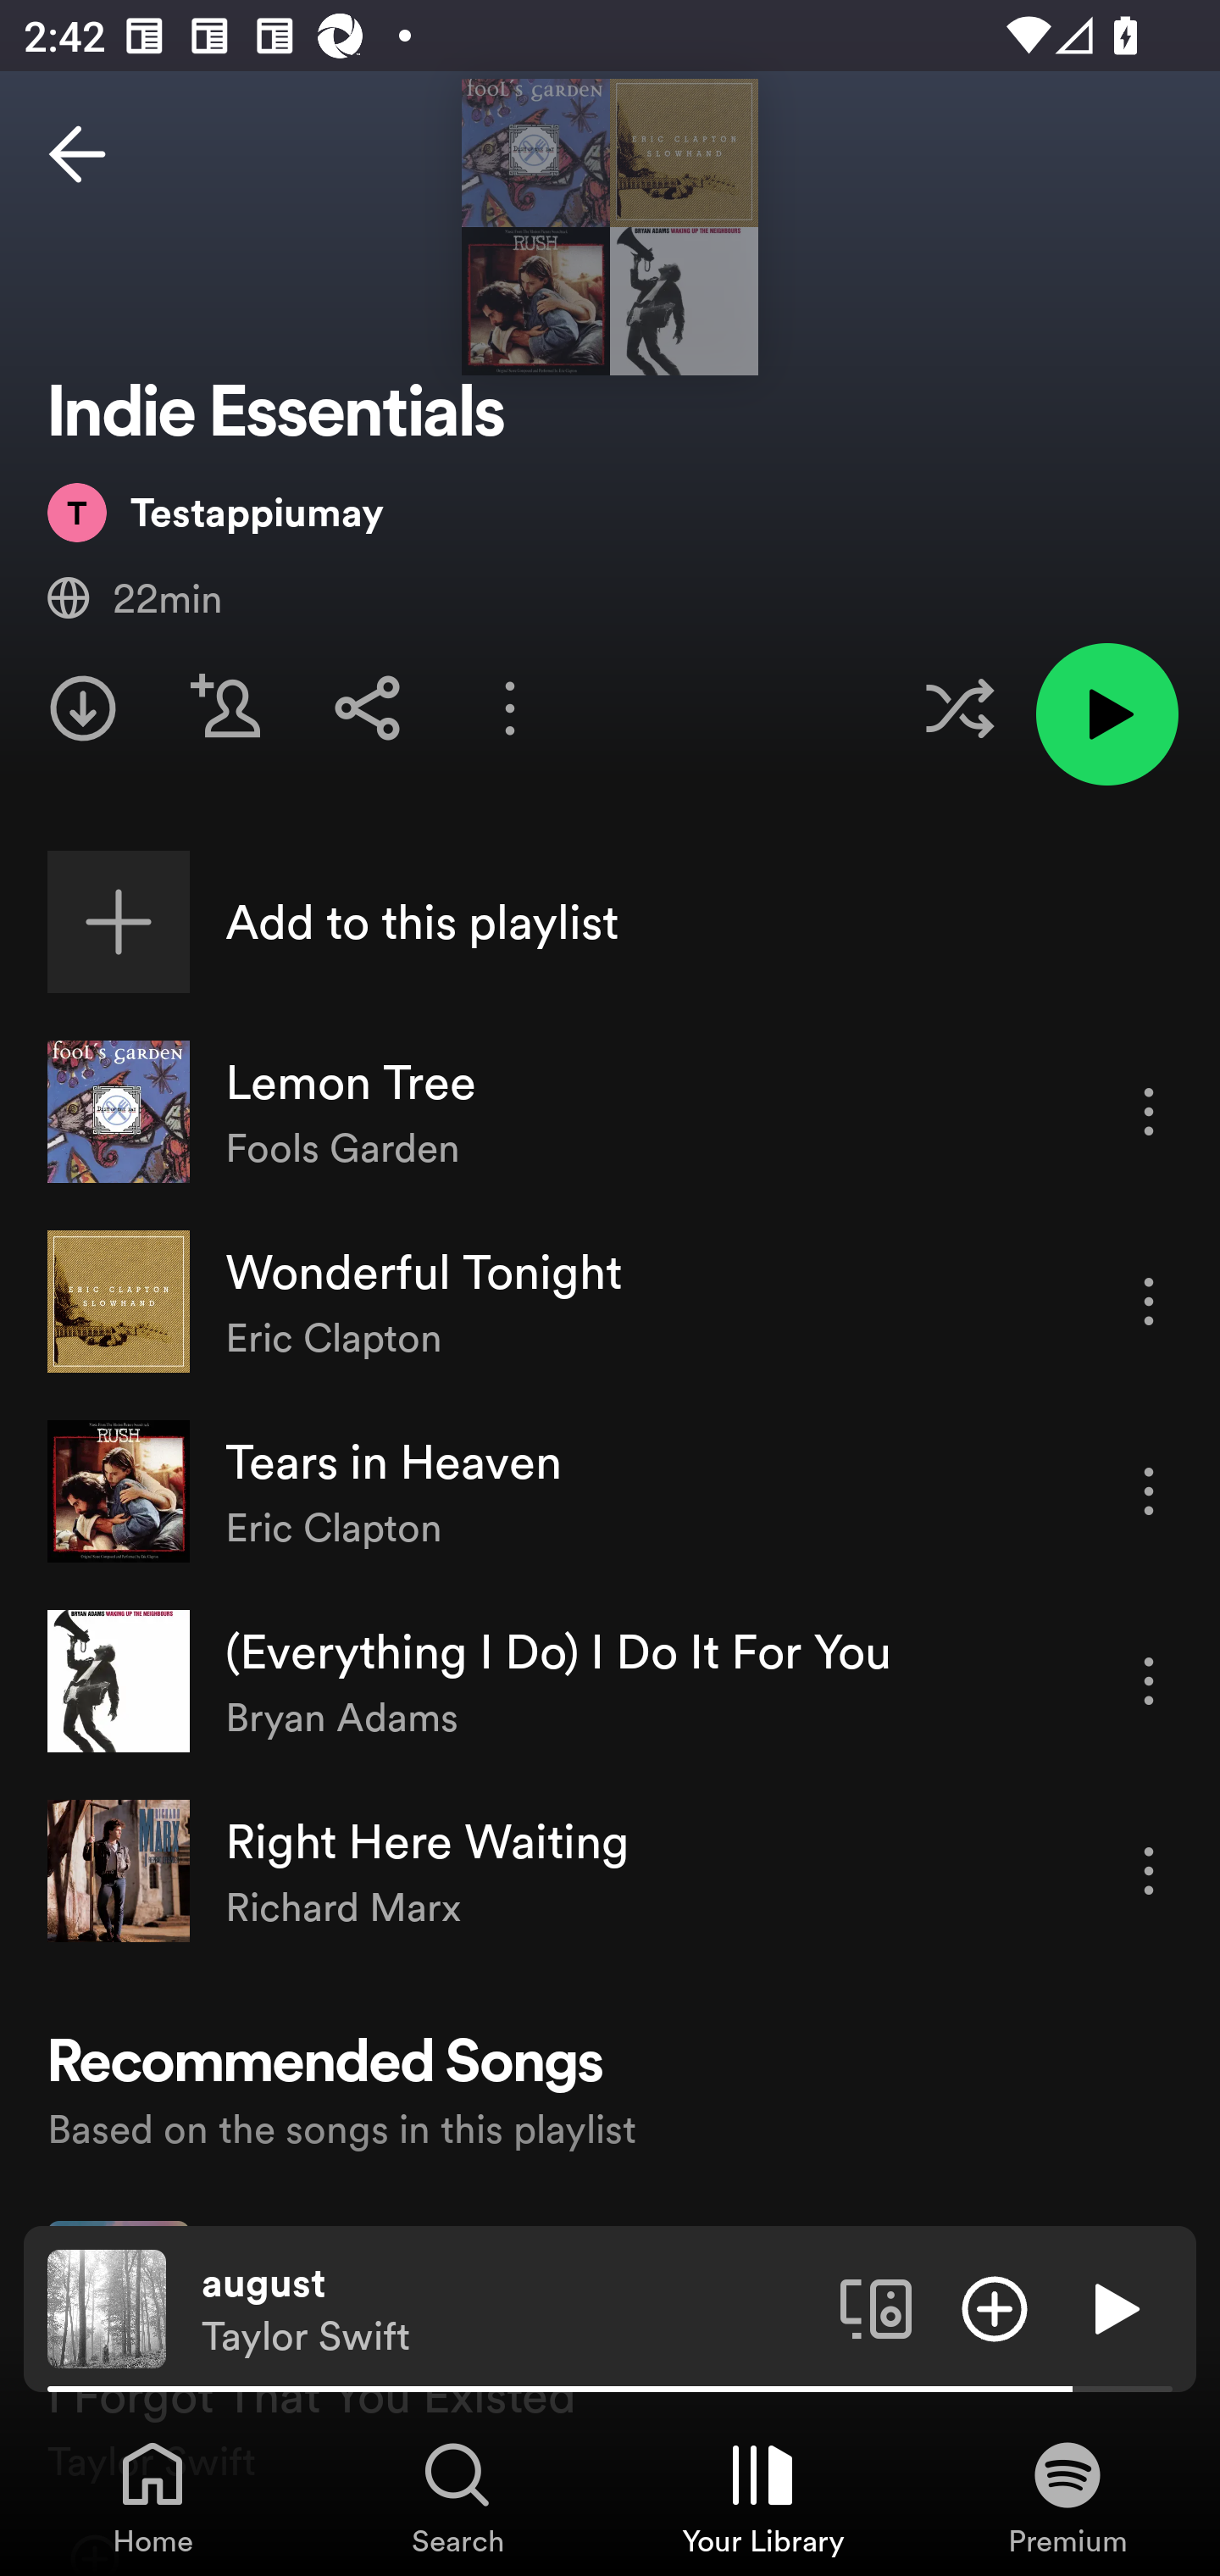  What do you see at coordinates (1113, 2307) in the screenshot?
I see `Play` at bounding box center [1113, 2307].